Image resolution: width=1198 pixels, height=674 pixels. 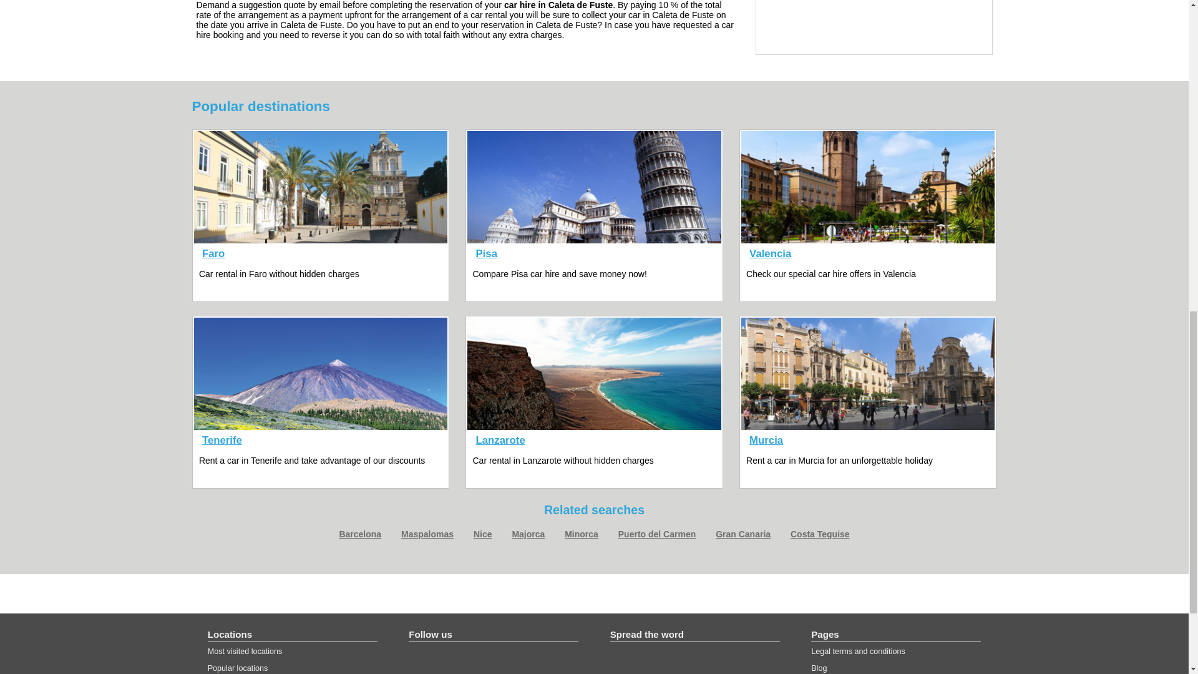 What do you see at coordinates (213, 253) in the screenshot?
I see `Faro` at bounding box center [213, 253].